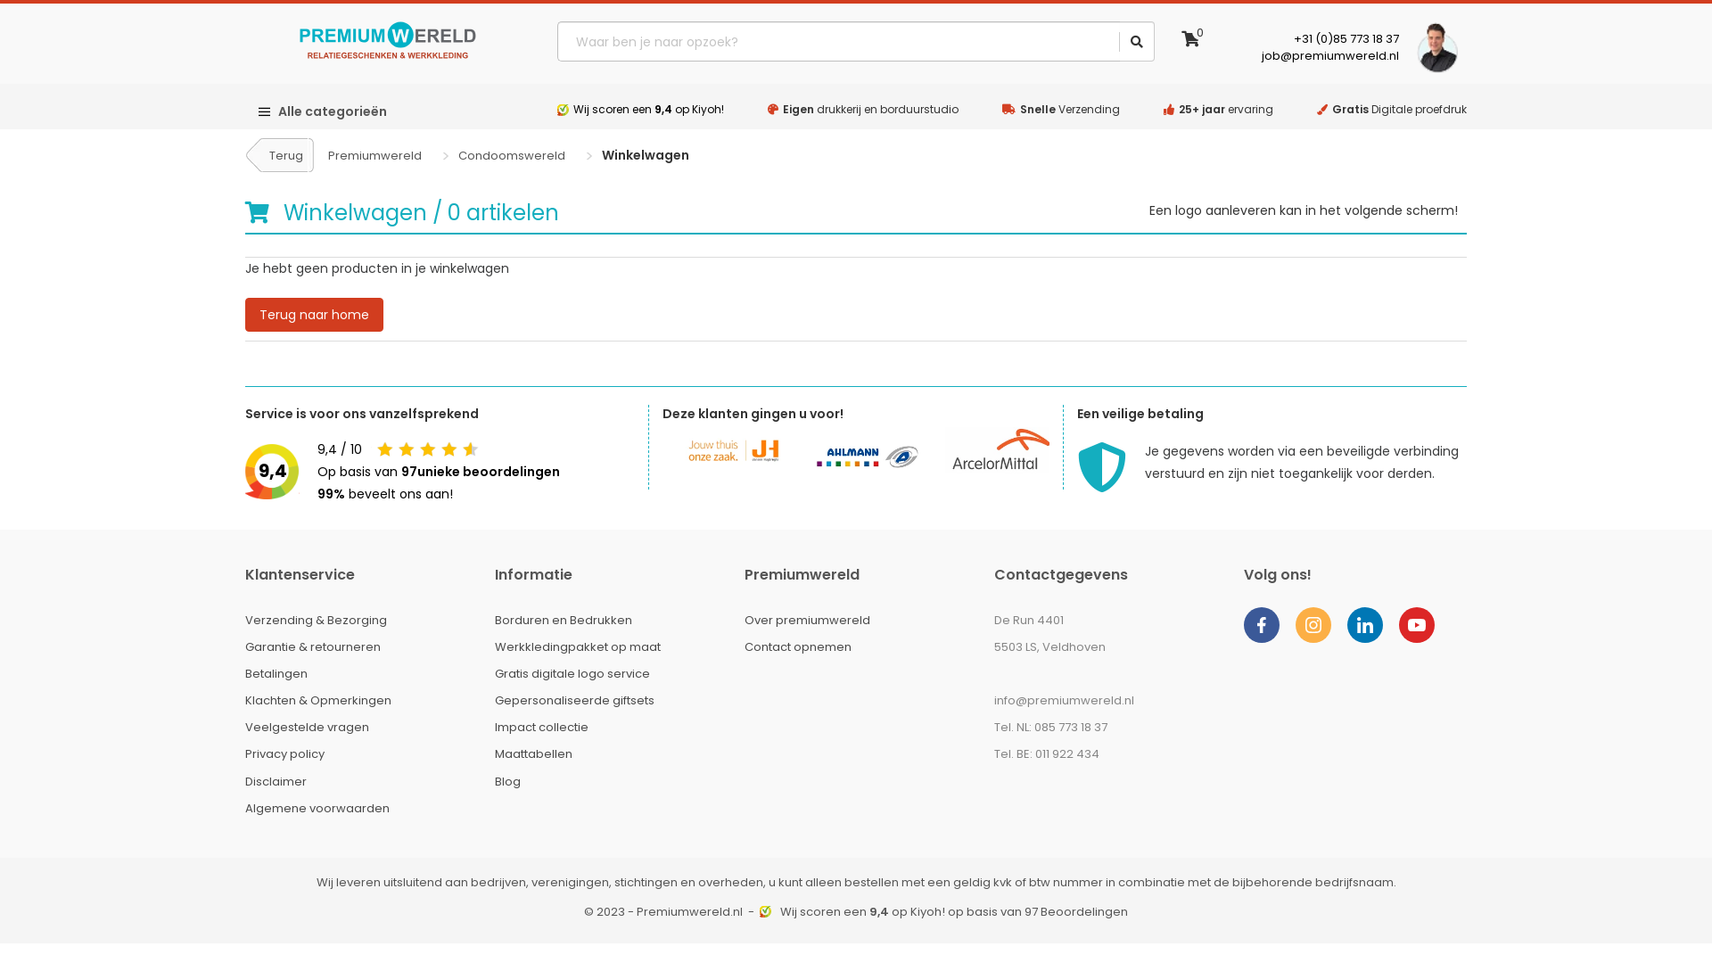 The width and height of the screenshot is (1712, 963). What do you see at coordinates (574, 701) in the screenshot?
I see `Gepersonaliseerde giftsets` at bounding box center [574, 701].